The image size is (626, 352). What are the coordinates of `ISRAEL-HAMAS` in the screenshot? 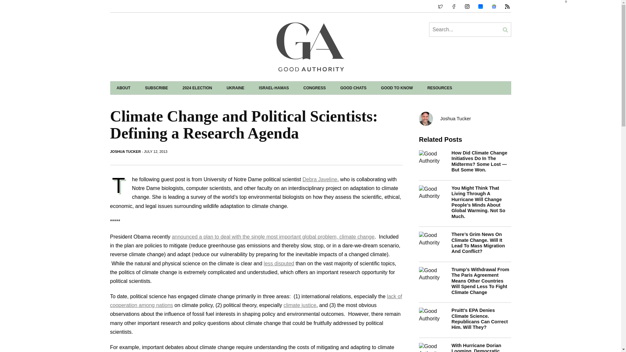 It's located at (274, 88).